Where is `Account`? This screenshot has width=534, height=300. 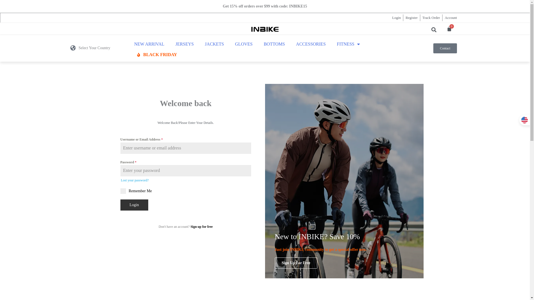 Account is located at coordinates (451, 18).